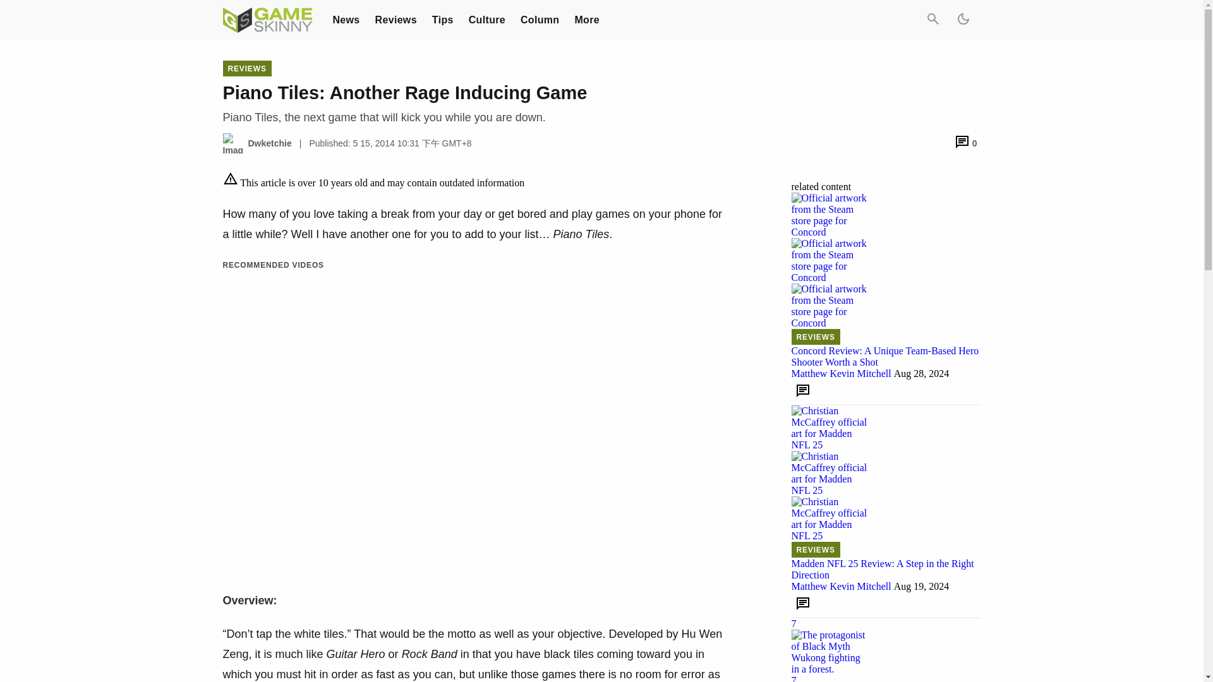  What do you see at coordinates (540, 19) in the screenshot?
I see `Column` at bounding box center [540, 19].